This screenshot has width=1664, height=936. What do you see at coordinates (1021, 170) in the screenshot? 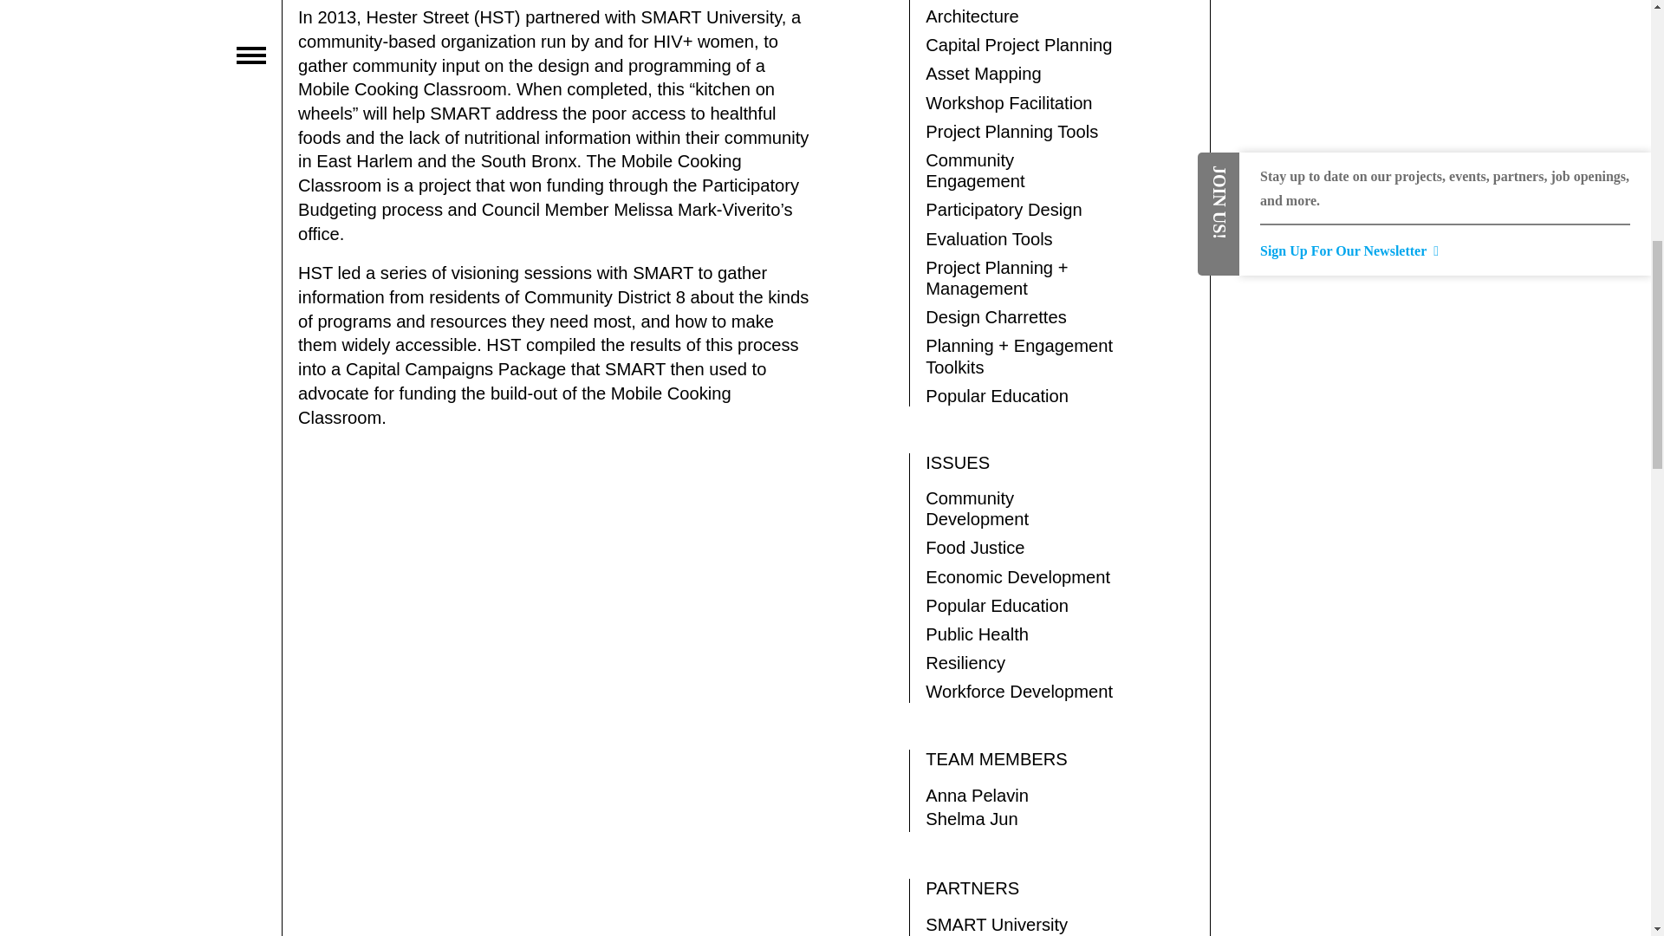
I see `Community Engagement` at bounding box center [1021, 170].